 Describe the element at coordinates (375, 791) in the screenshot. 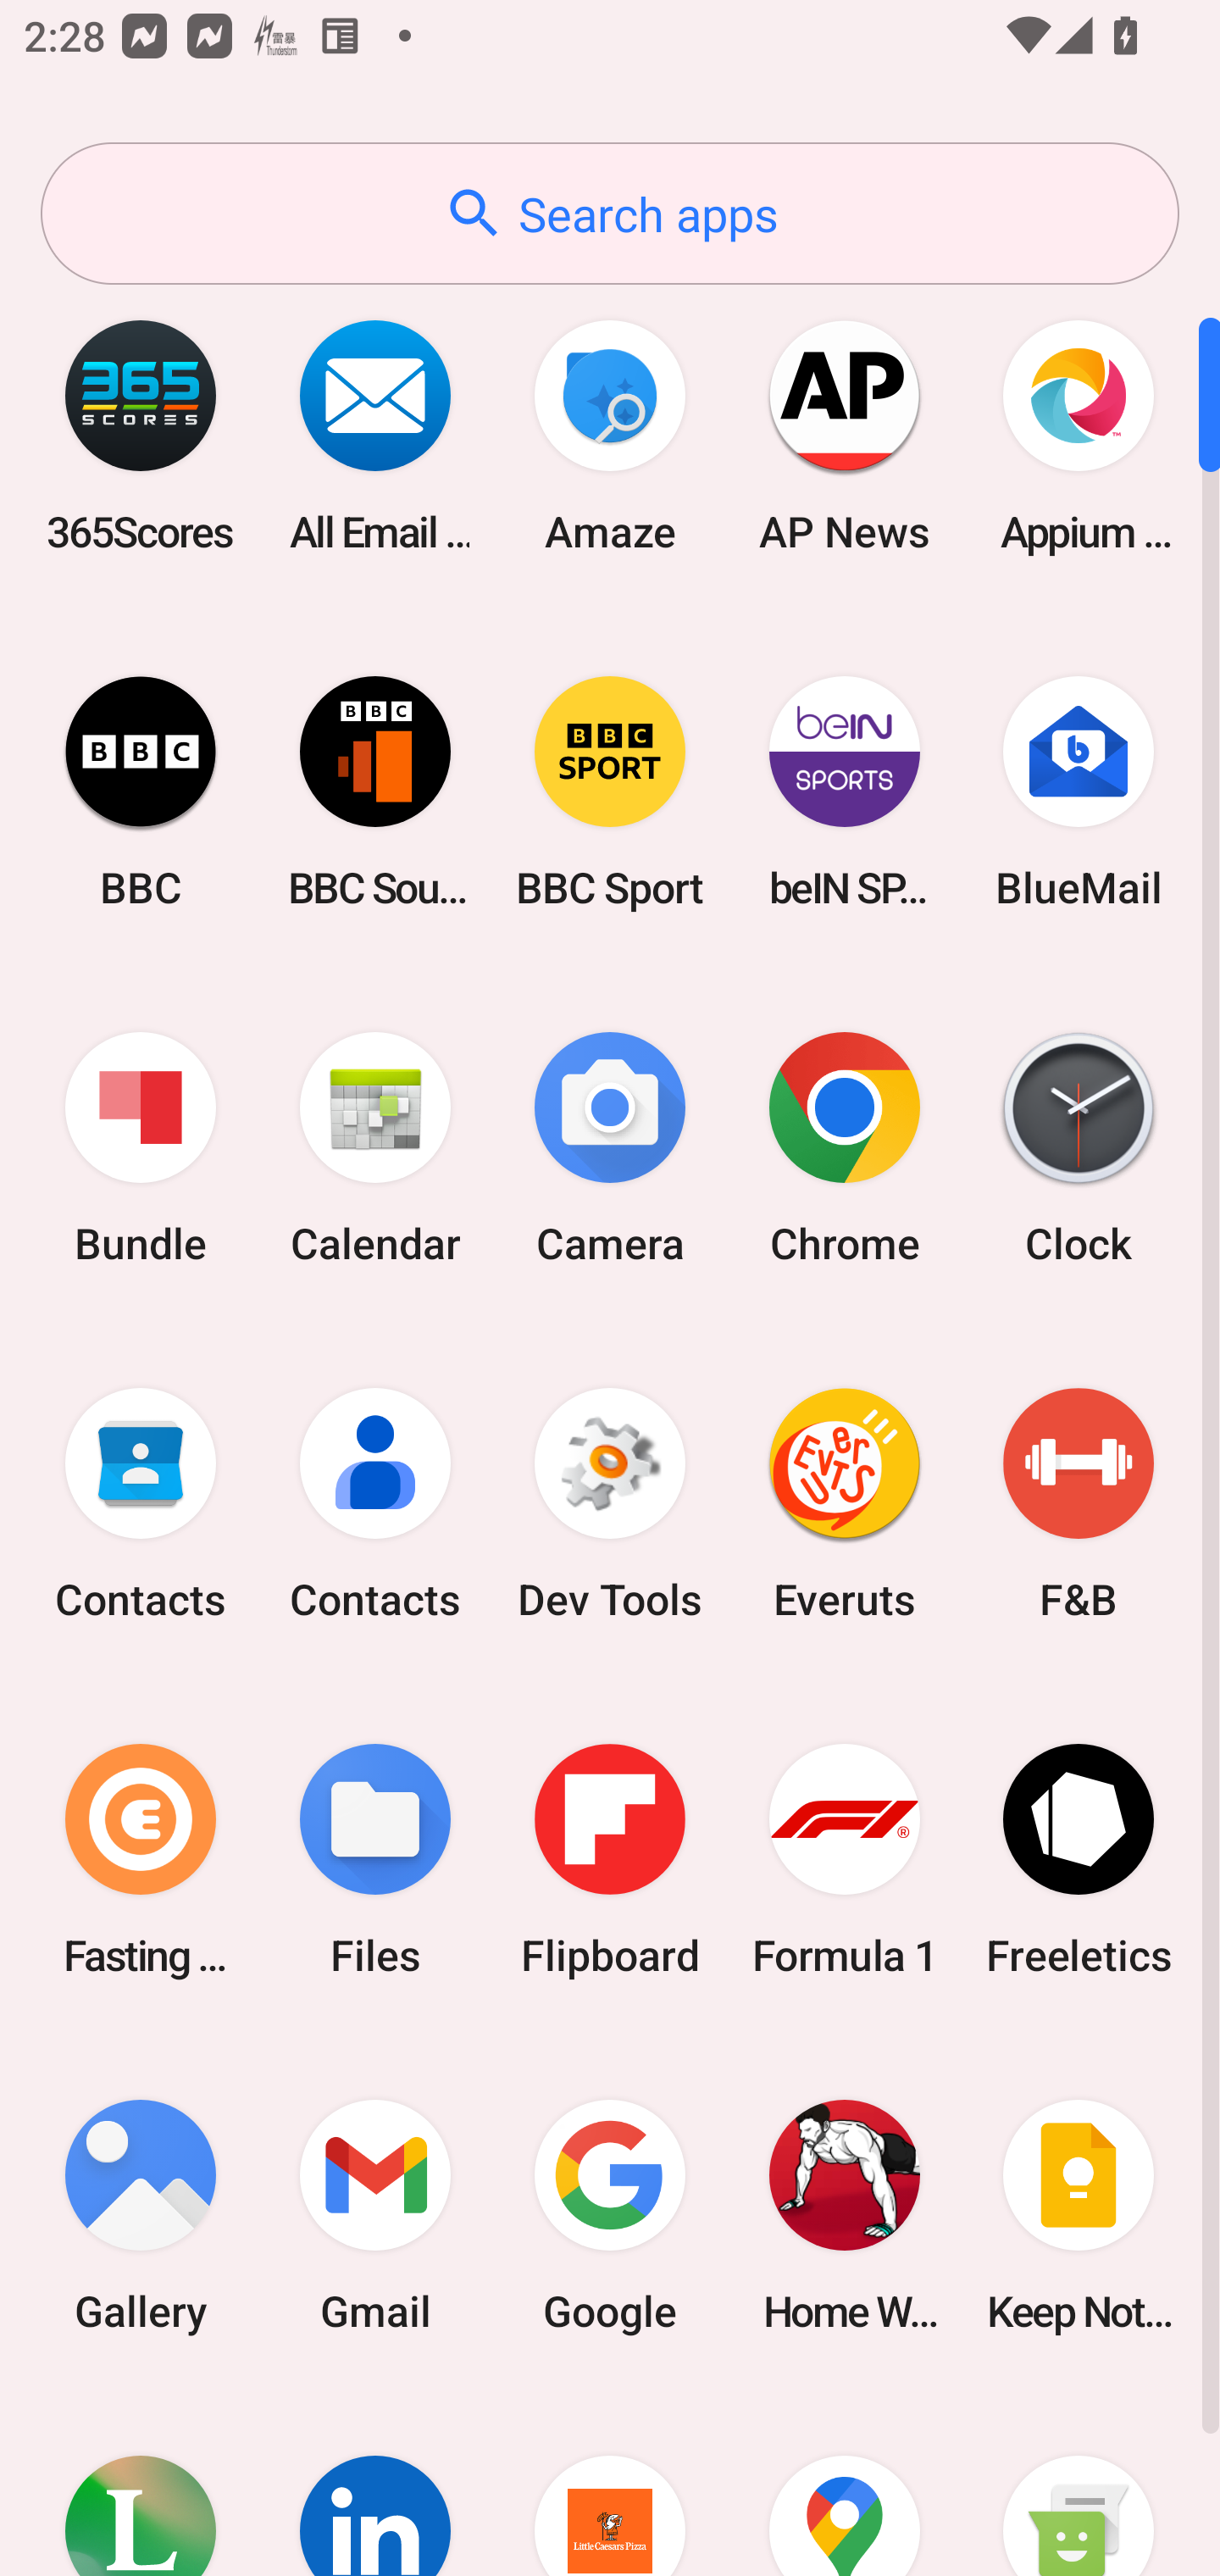

I see `BBC Sounds` at that location.